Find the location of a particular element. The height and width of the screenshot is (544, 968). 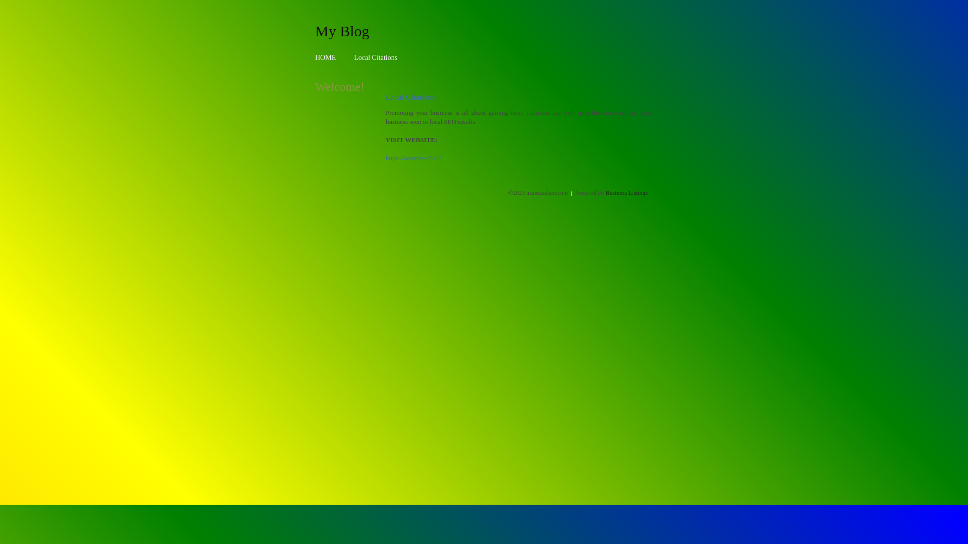

https://october-42.cf/ is located at coordinates (413, 158).